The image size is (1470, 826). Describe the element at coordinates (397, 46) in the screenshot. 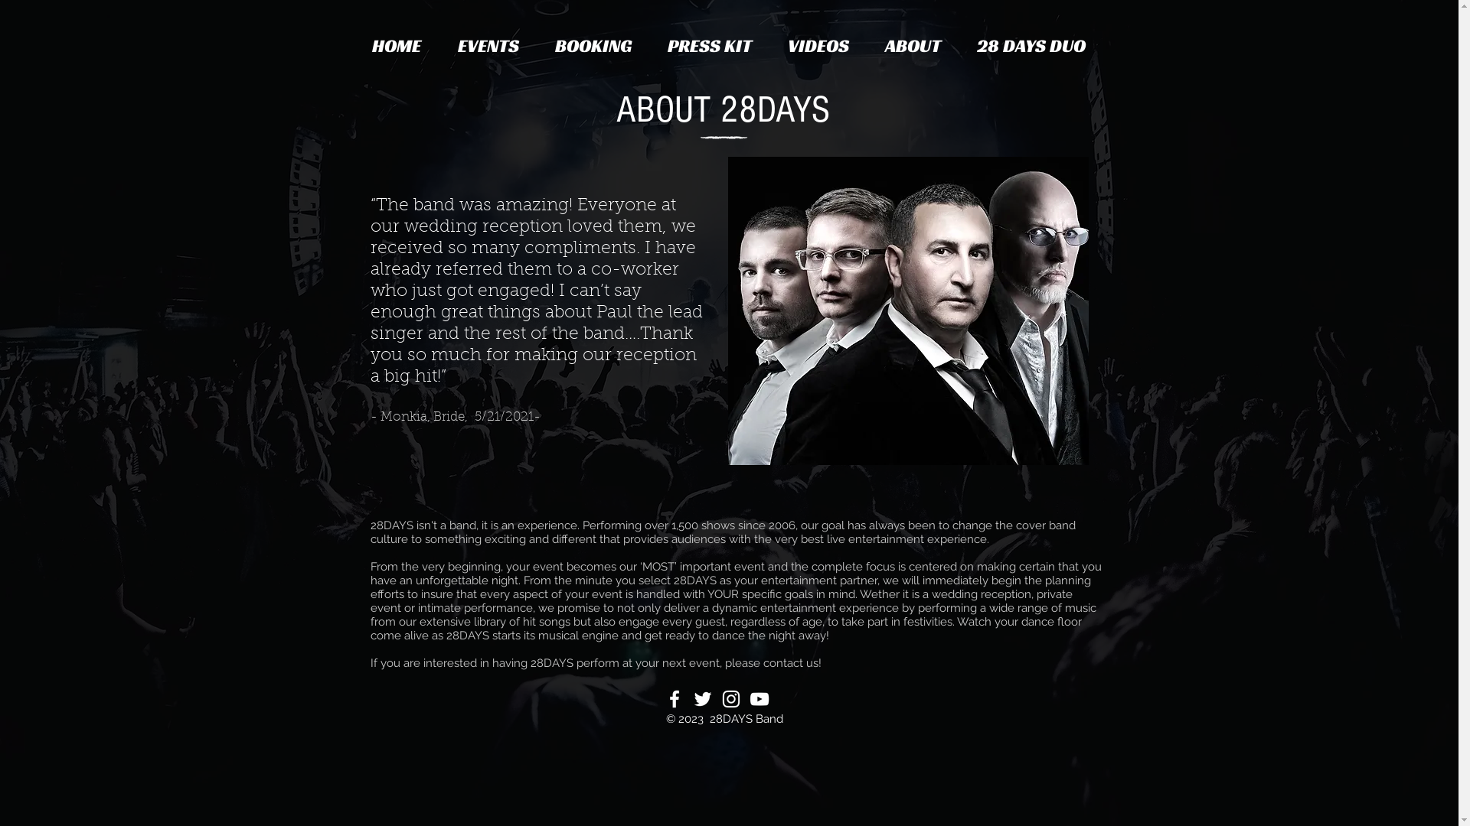

I see `HOME` at that location.